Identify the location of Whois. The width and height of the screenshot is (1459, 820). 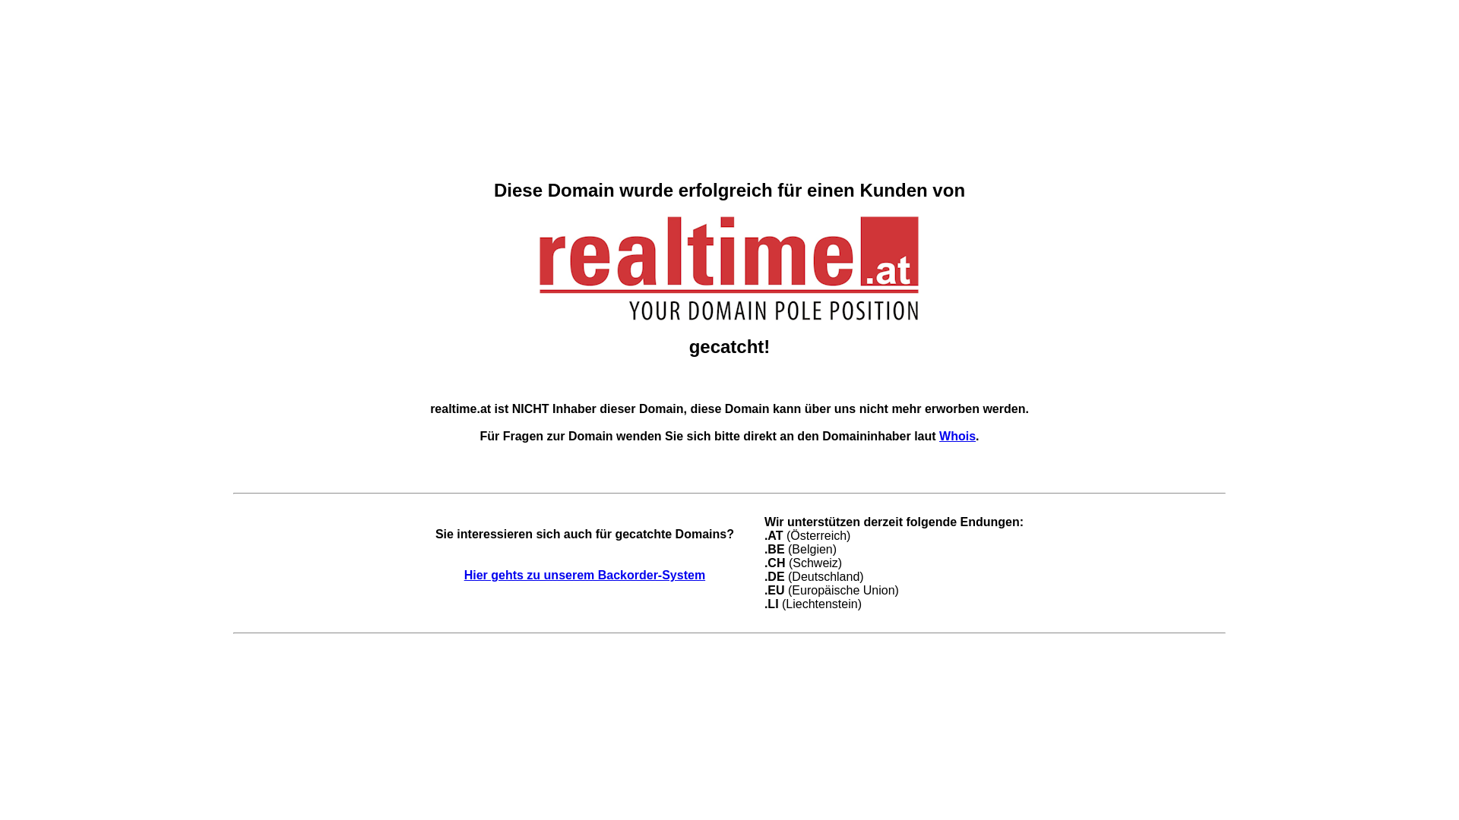
(957, 436).